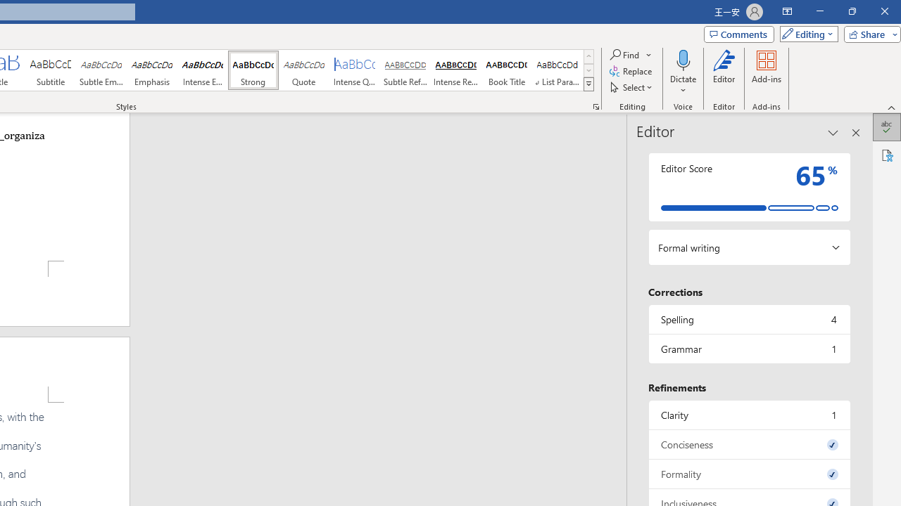 The height and width of the screenshot is (506, 901). I want to click on Strong, so click(253, 70).